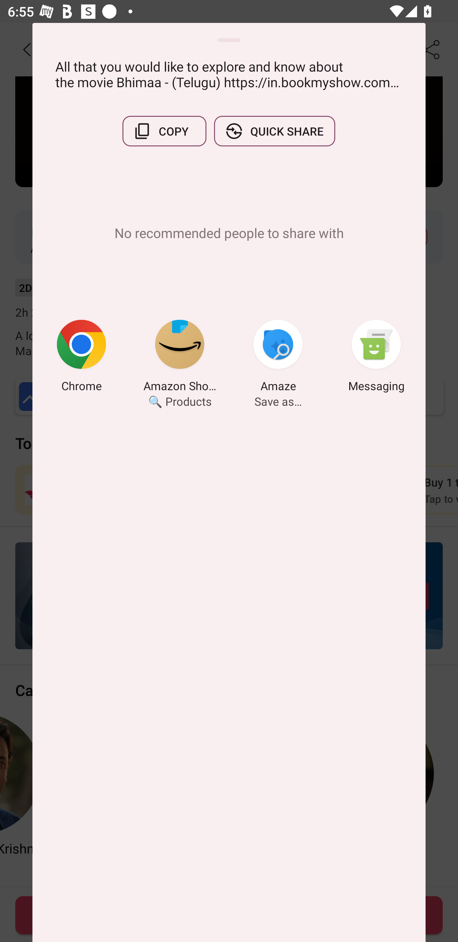 The height and width of the screenshot is (942, 458). Describe the element at coordinates (376, 357) in the screenshot. I see `Messaging` at that location.